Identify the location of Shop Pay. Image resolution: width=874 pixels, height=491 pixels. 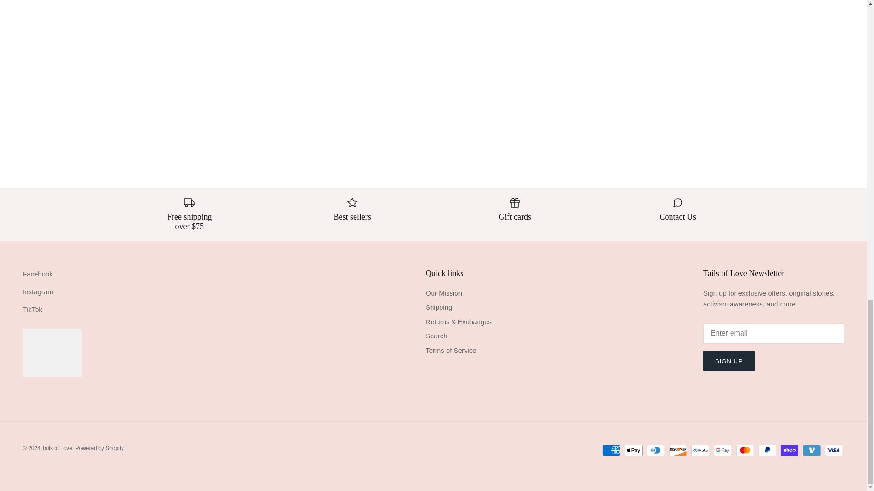
(789, 450).